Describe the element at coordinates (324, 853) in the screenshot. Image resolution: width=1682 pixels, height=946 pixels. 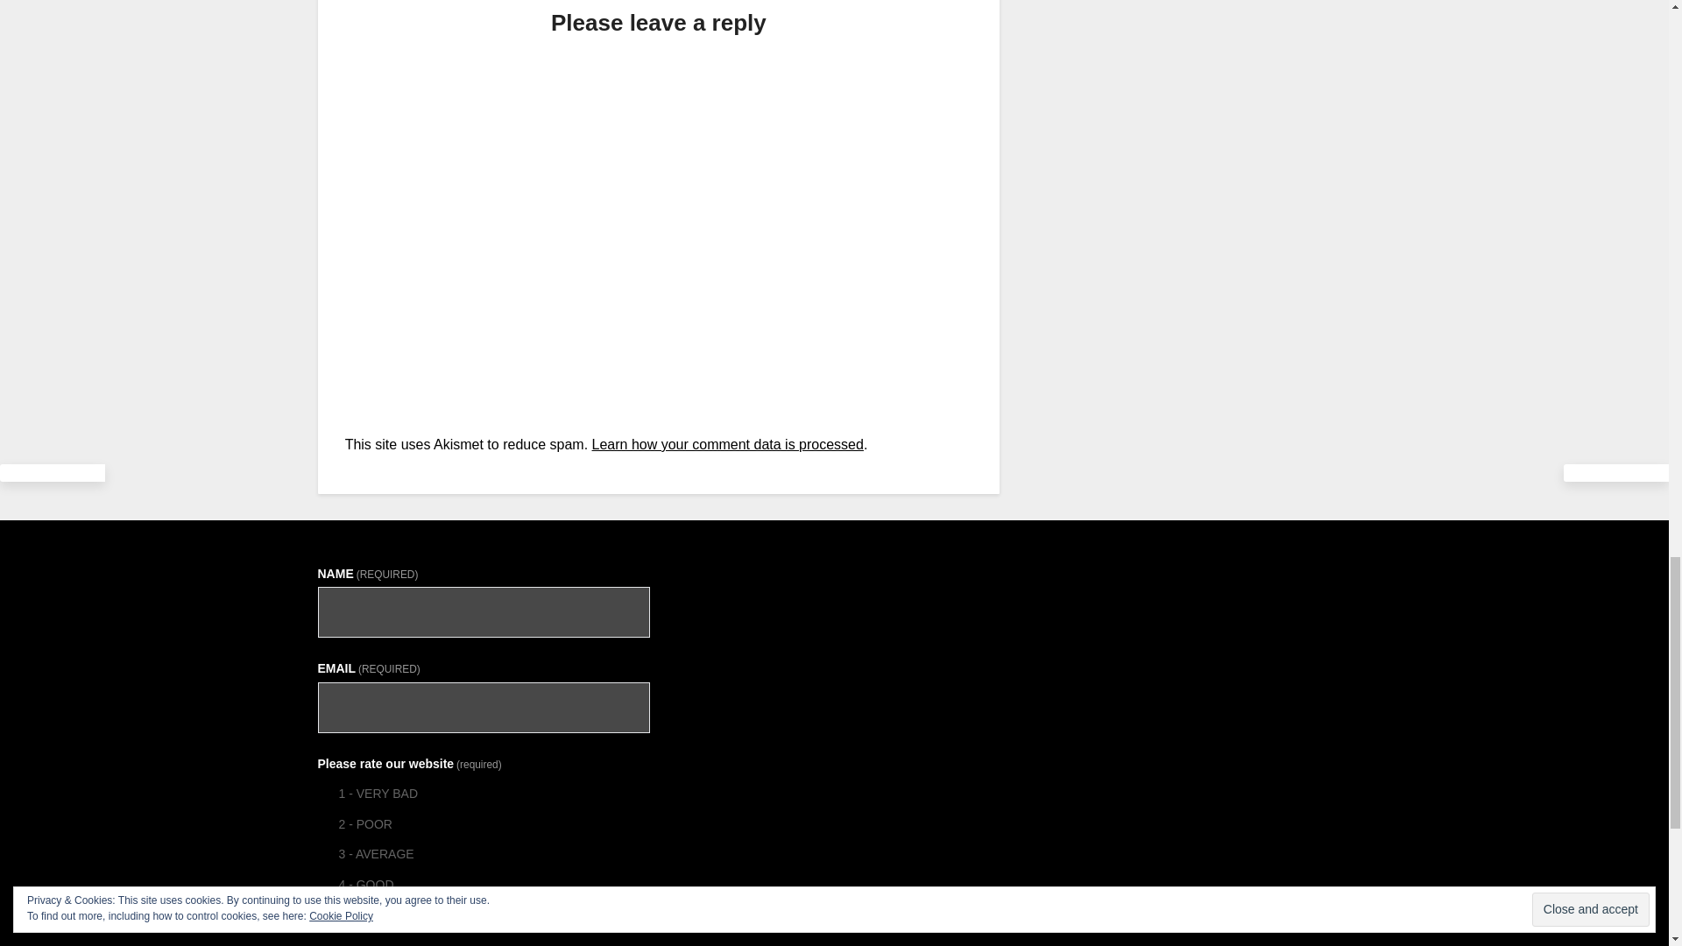
I see `3 - Average` at that location.